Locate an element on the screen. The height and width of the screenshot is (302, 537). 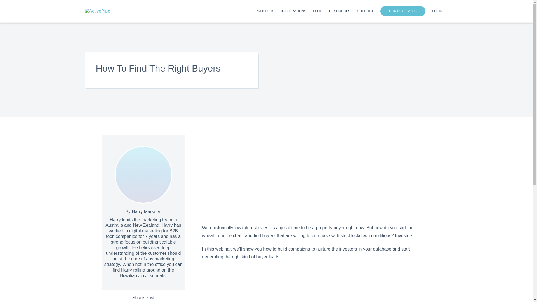
CONTACT SALES is located at coordinates (403, 11).